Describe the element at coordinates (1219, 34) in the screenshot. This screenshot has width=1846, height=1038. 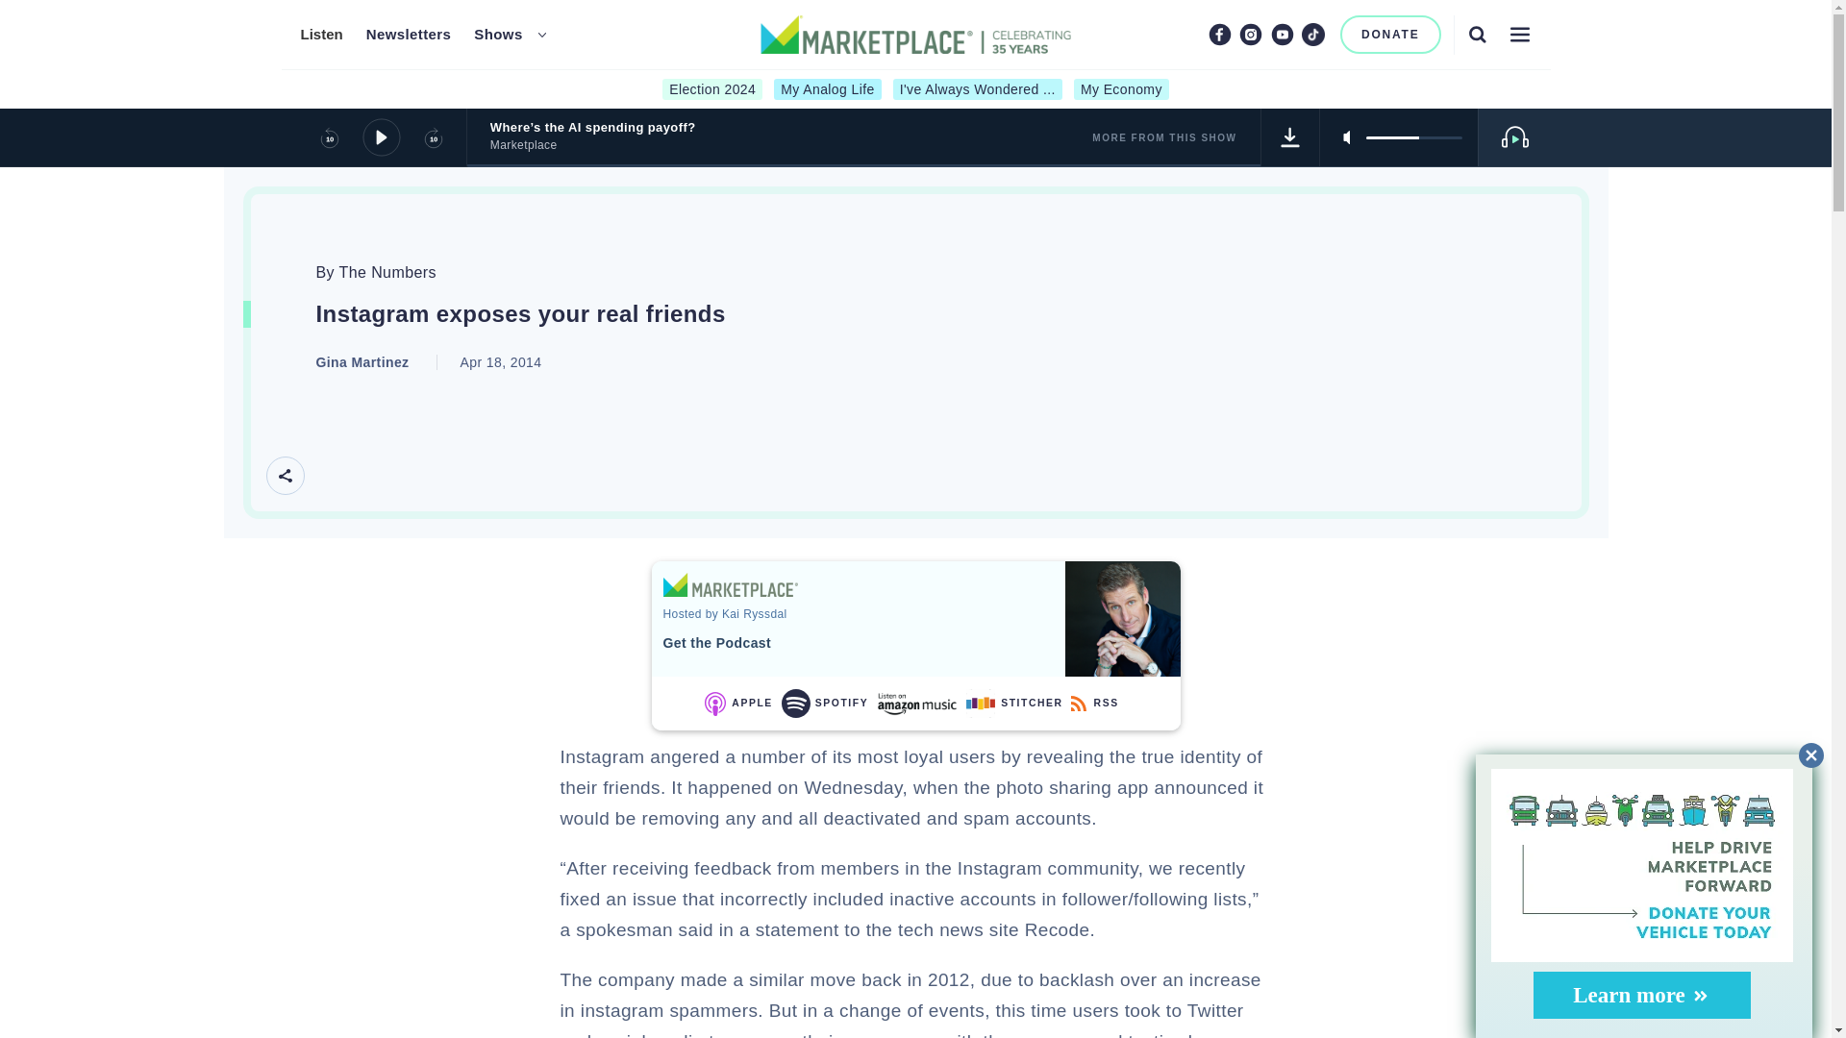
I see `Facebook` at that location.